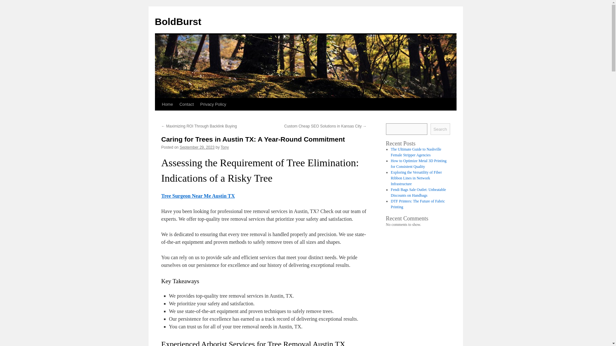 Image resolution: width=616 pixels, height=346 pixels. Describe the element at coordinates (197, 147) in the screenshot. I see `September 29, 2023` at that location.